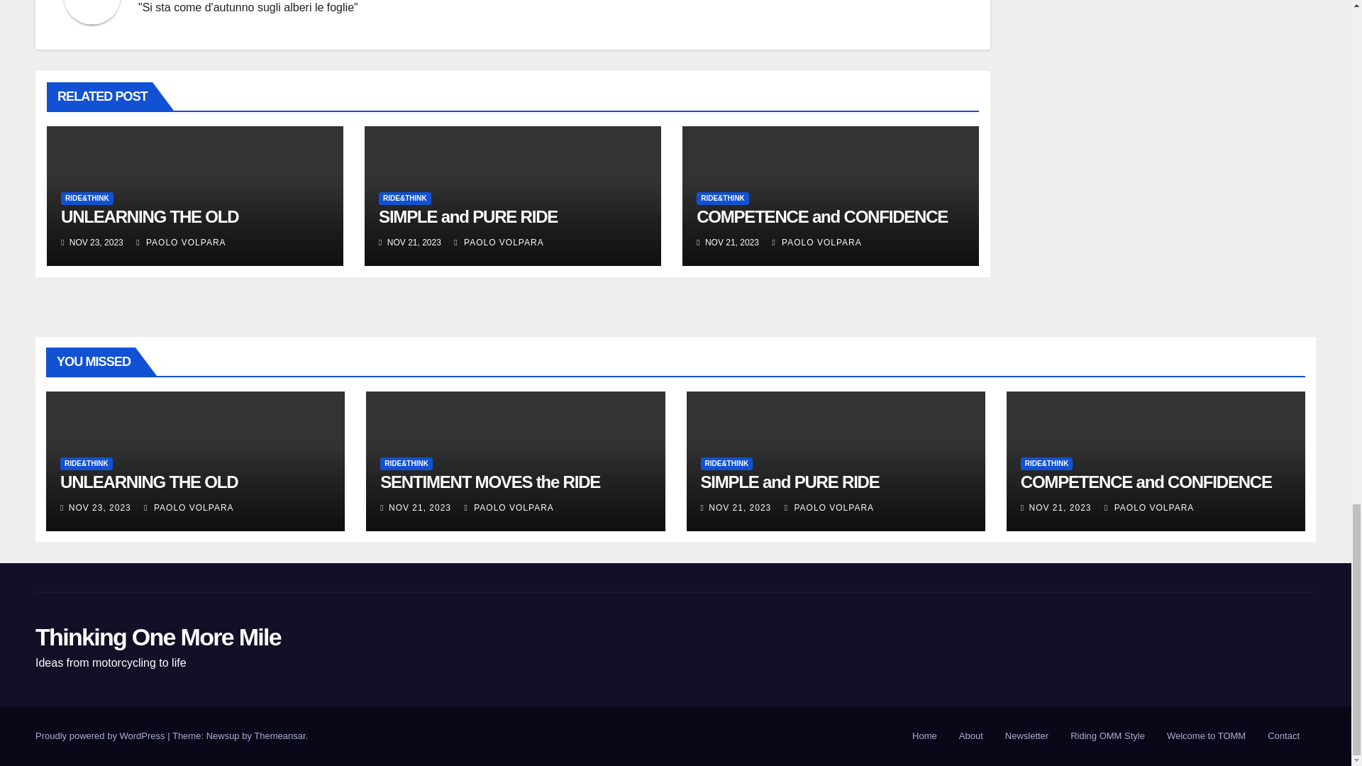 This screenshot has height=766, width=1362. Describe the element at coordinates (467, 216) in the screenshot. I see `SIMPLE and PURE RIDE` at that location.